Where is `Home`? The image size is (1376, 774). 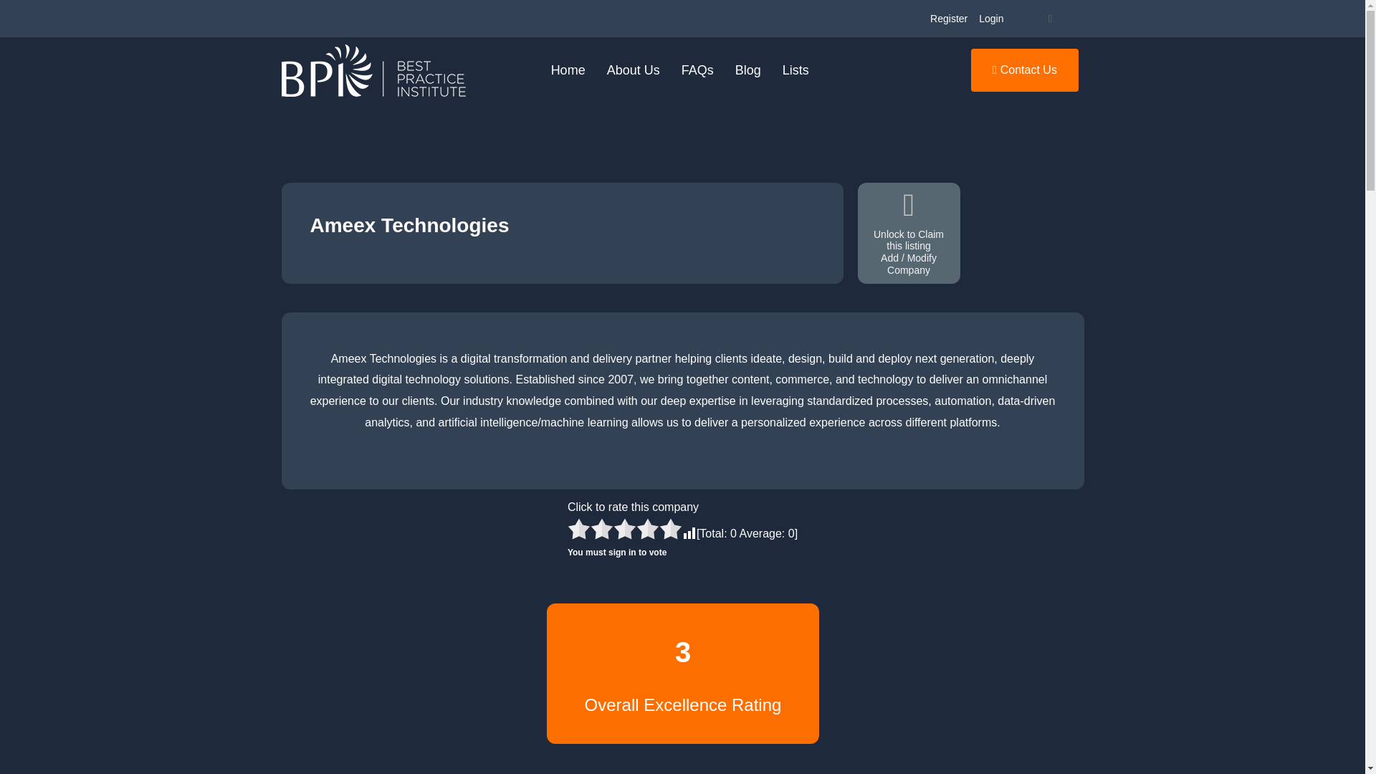 Home is located at coordinates (568, 70).